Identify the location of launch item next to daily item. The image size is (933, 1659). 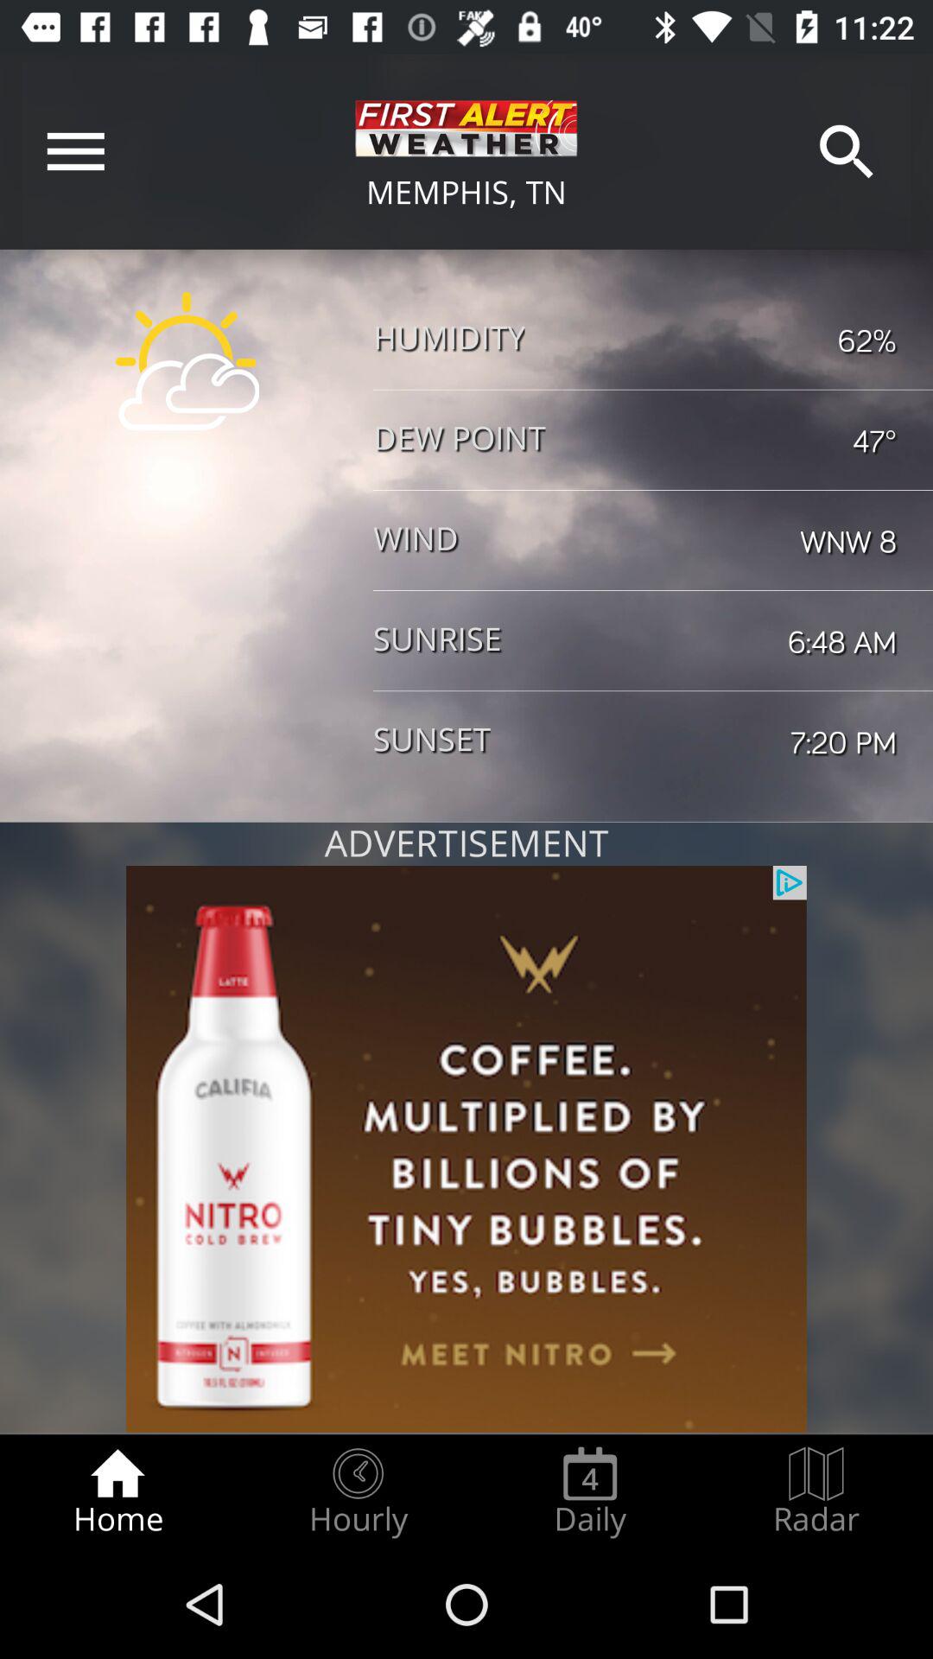
(358, 1491).